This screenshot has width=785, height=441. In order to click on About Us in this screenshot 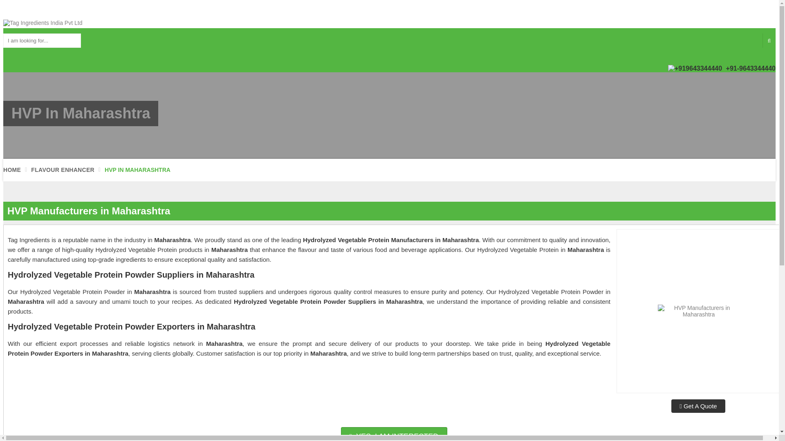, I will do `click(26, 11)`.